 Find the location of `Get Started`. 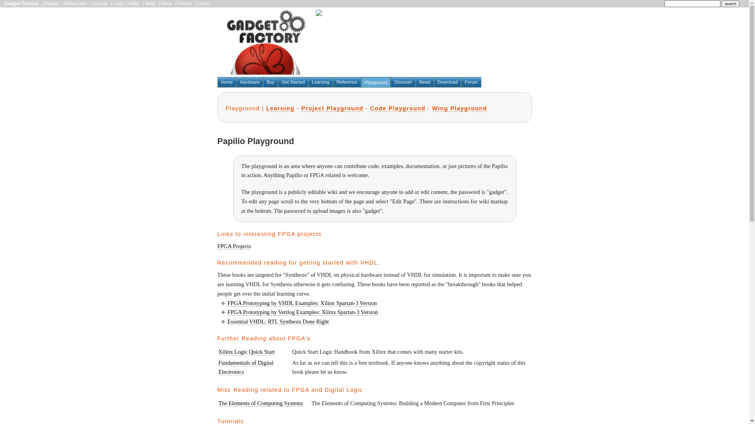

Get Started is located at coordinates (293, 82).